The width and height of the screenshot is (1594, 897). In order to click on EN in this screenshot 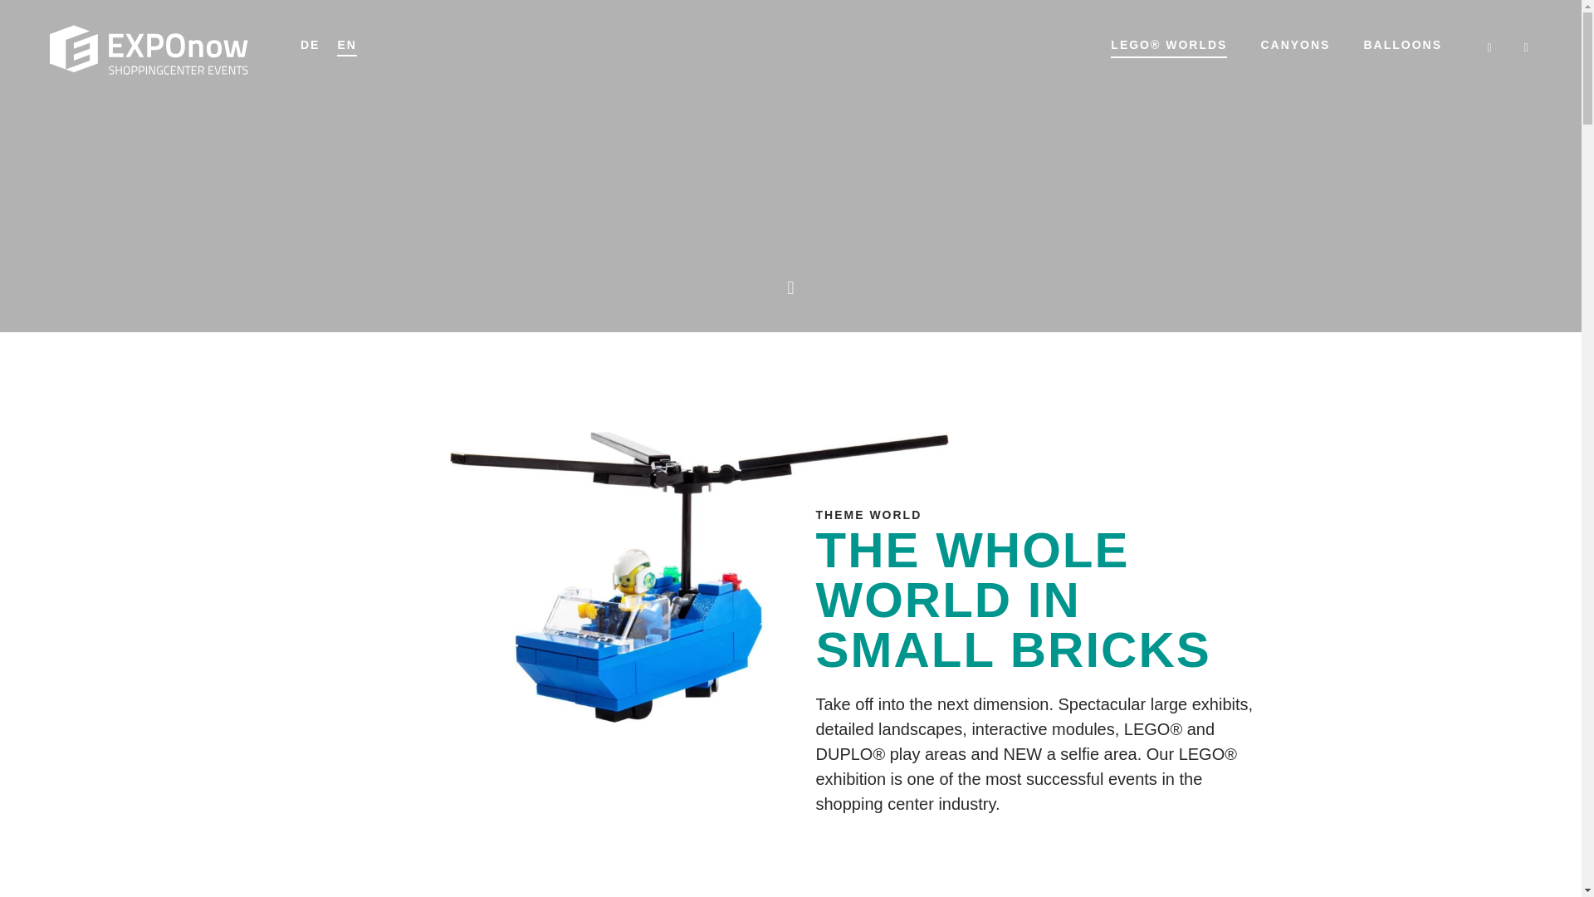, I will do `click(347, 43)`.